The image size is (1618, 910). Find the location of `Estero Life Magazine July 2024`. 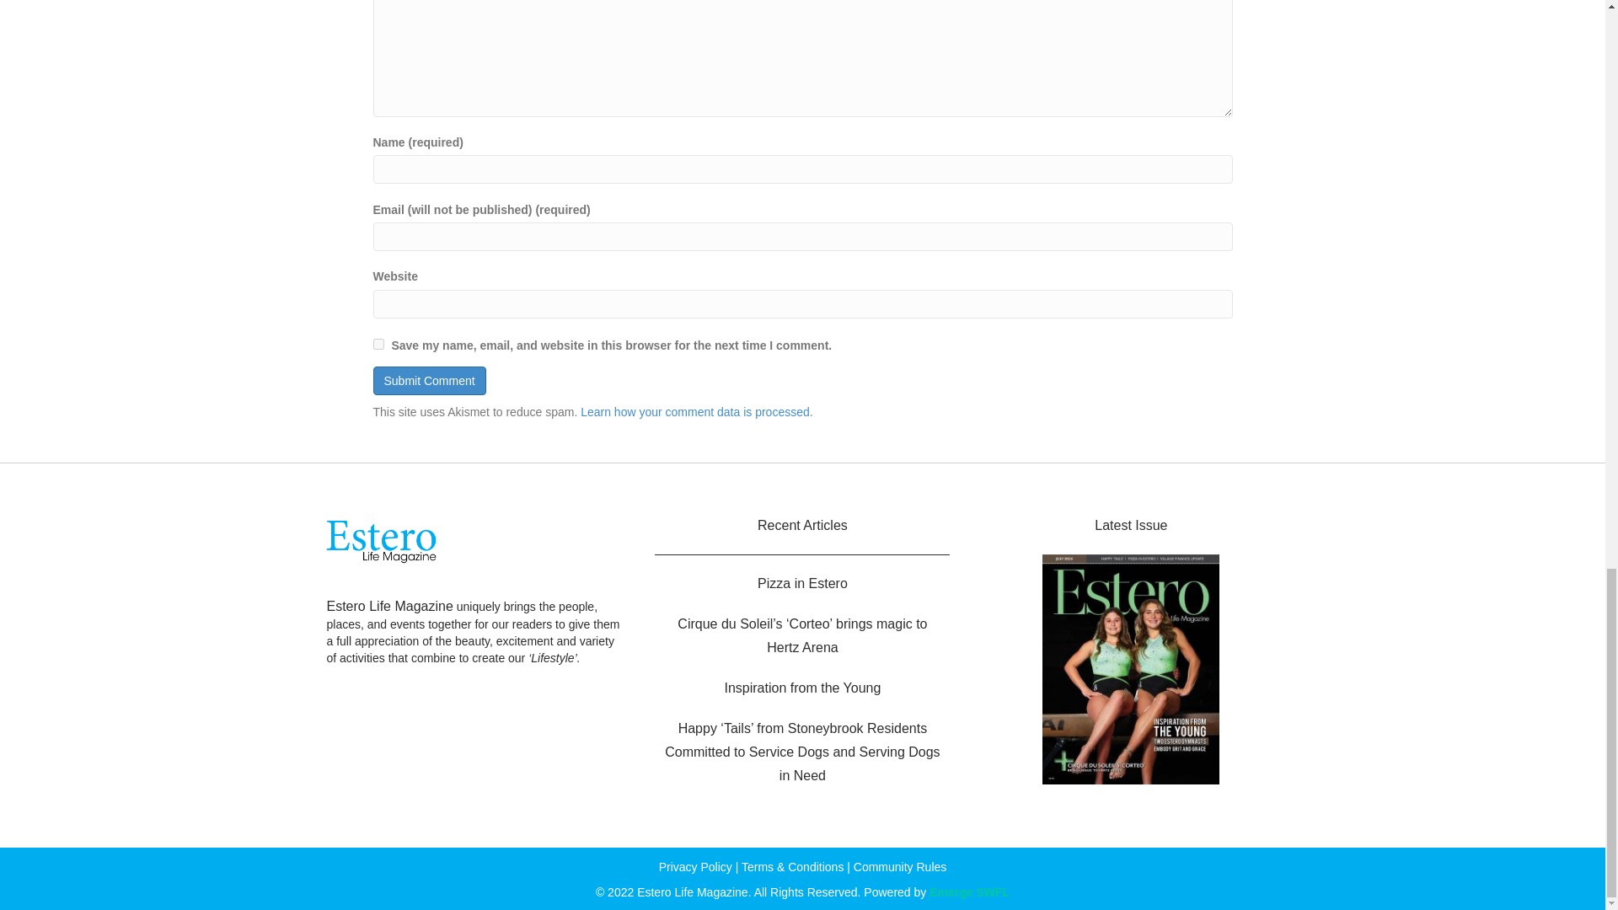

Estero Life Magazine July 2024 is located at coordinates (1131, 668).